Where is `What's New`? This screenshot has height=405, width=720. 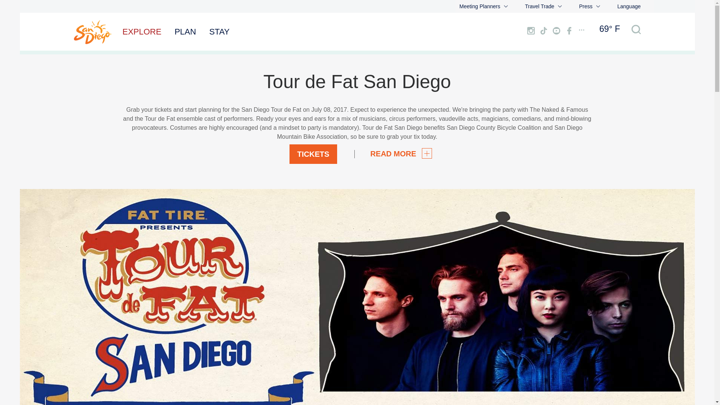 What's New is located at coordinates (592, 5).